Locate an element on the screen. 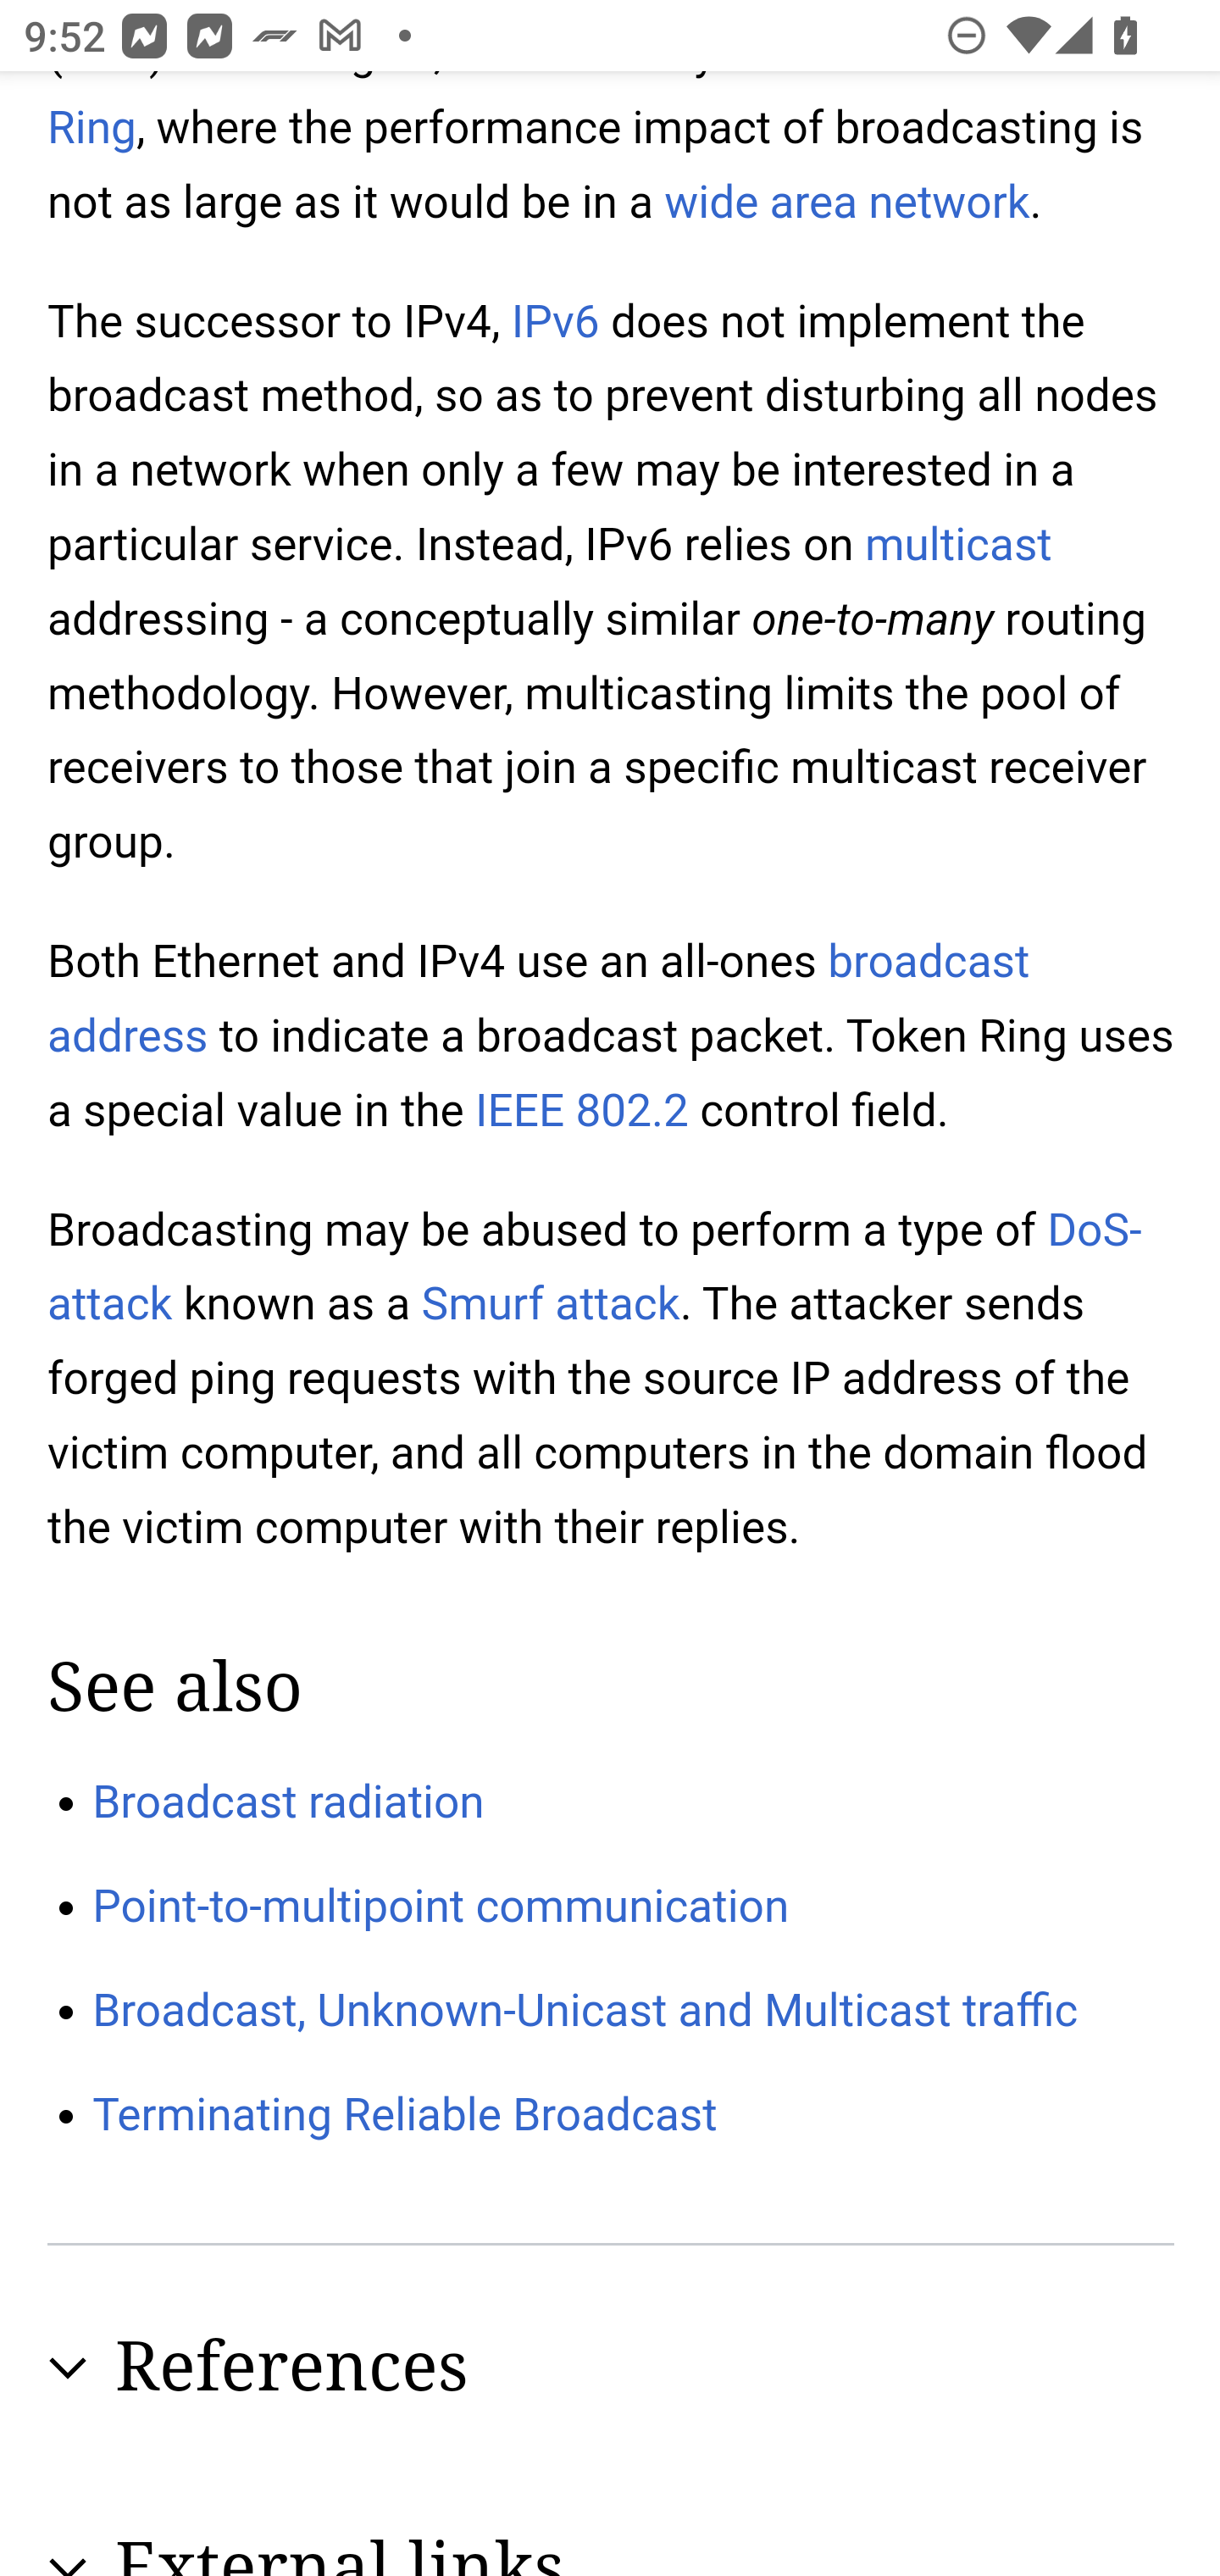  Expand section is located at coordinates (68, 2368).